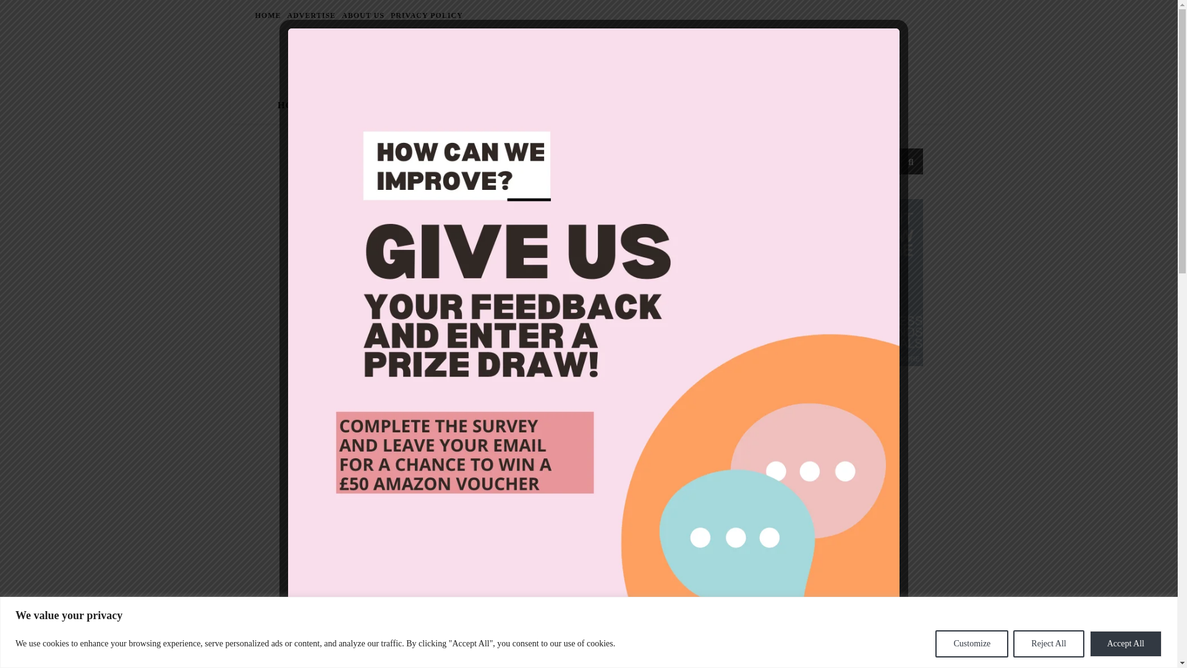  I want to click on ADVERTISE, so click(312, 15).